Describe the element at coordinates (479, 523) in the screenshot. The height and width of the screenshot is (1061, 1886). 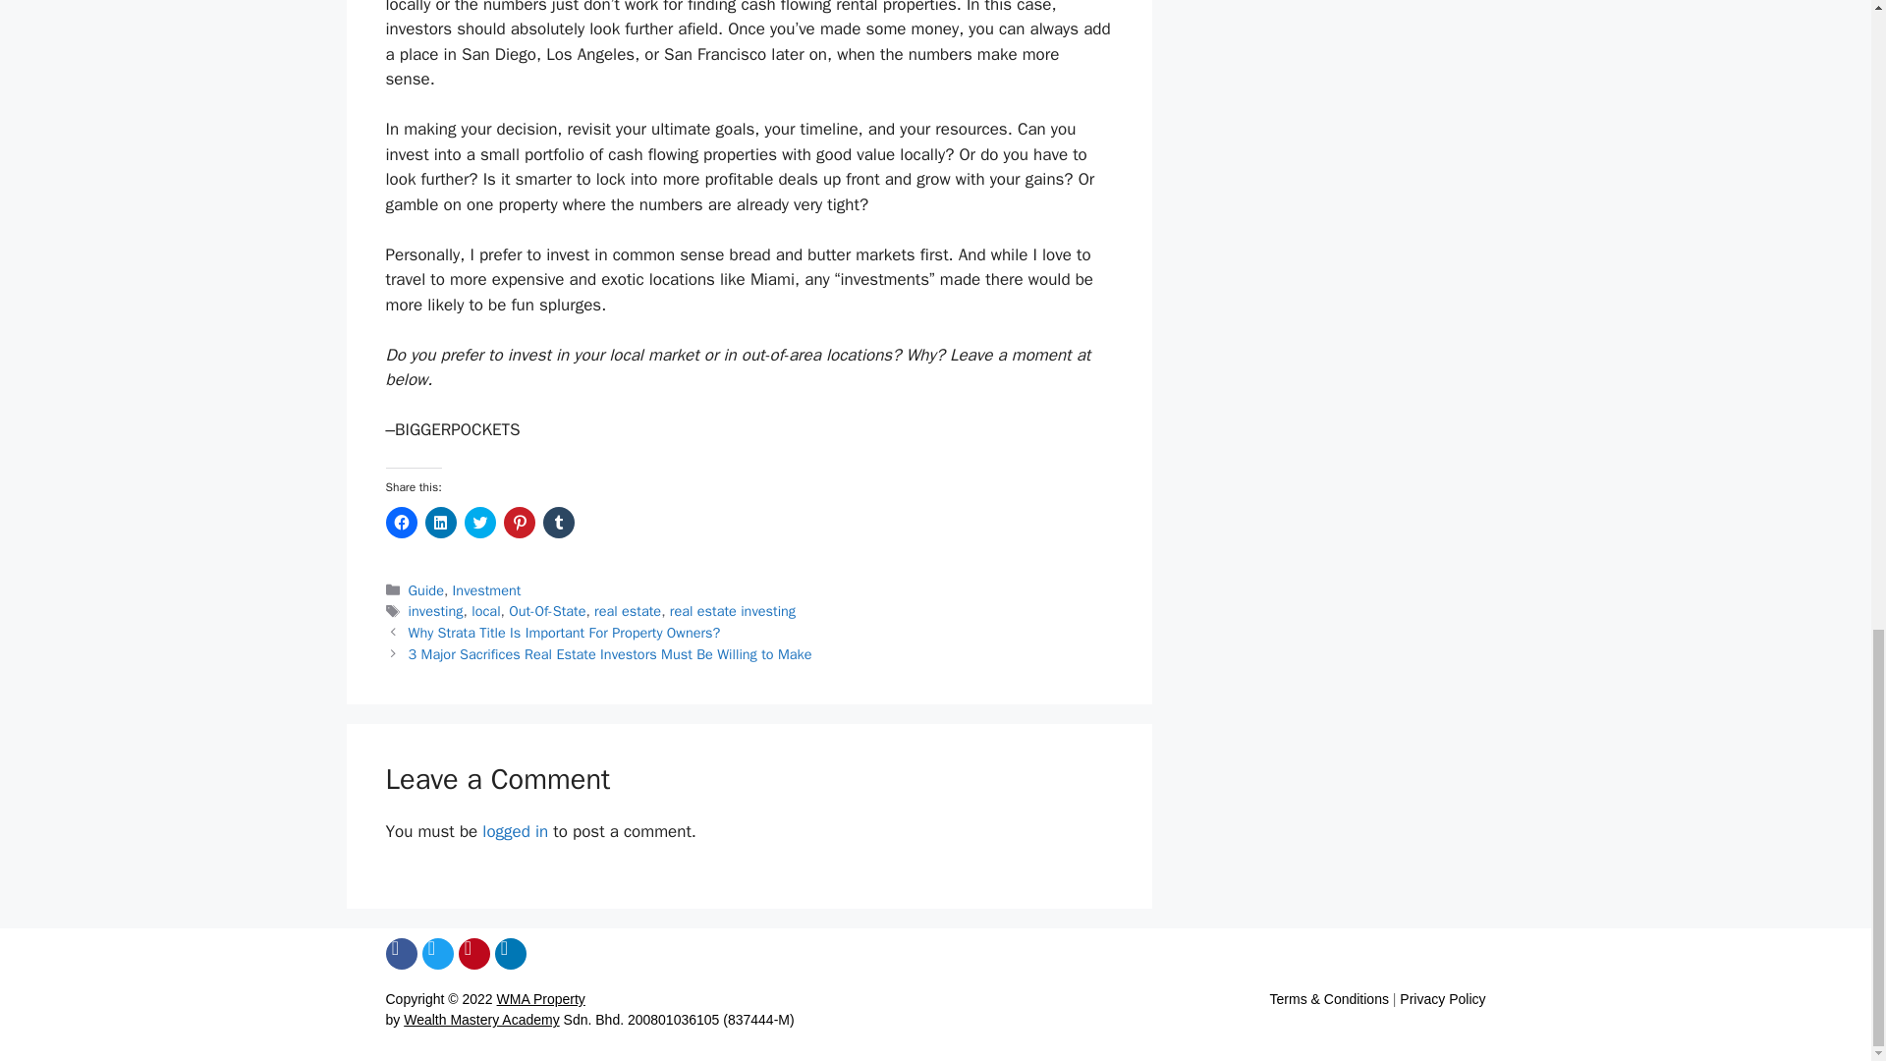
I see `Click to share on Twitter` at that location.